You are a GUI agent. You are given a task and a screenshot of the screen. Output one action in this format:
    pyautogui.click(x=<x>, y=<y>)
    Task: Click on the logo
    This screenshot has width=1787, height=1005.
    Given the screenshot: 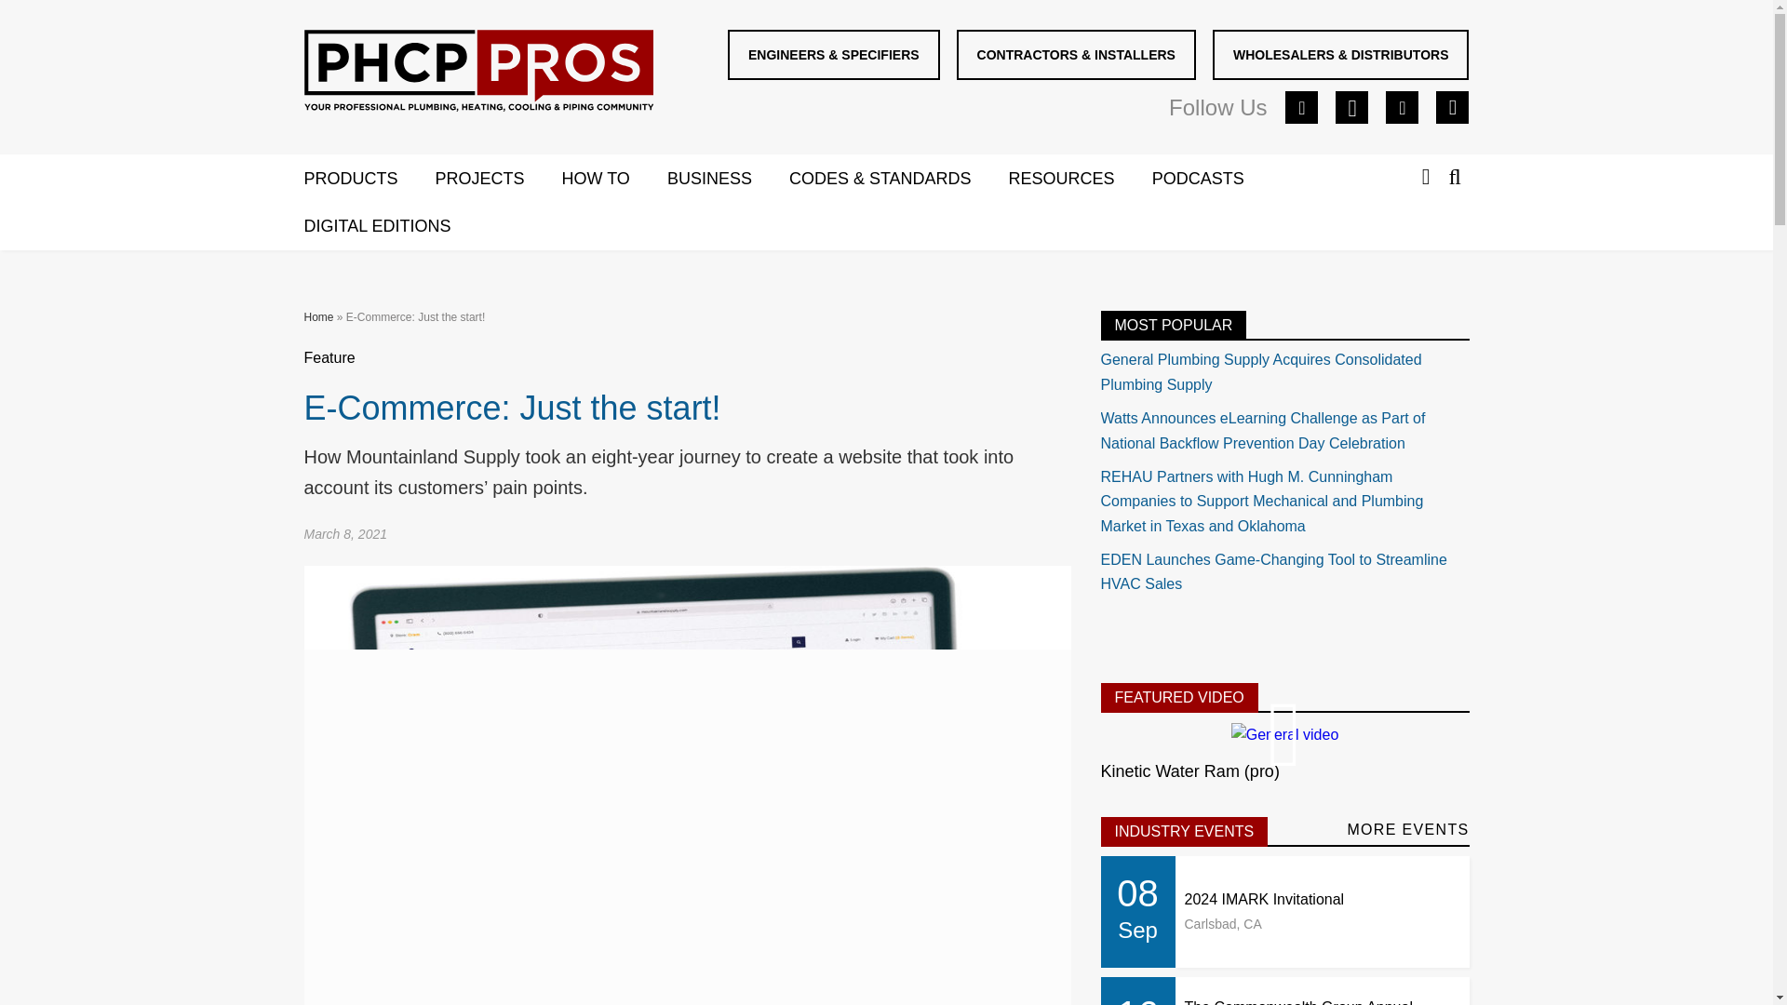 What is the action you would take?
    pyautogui.click(x=477, y=71)
    